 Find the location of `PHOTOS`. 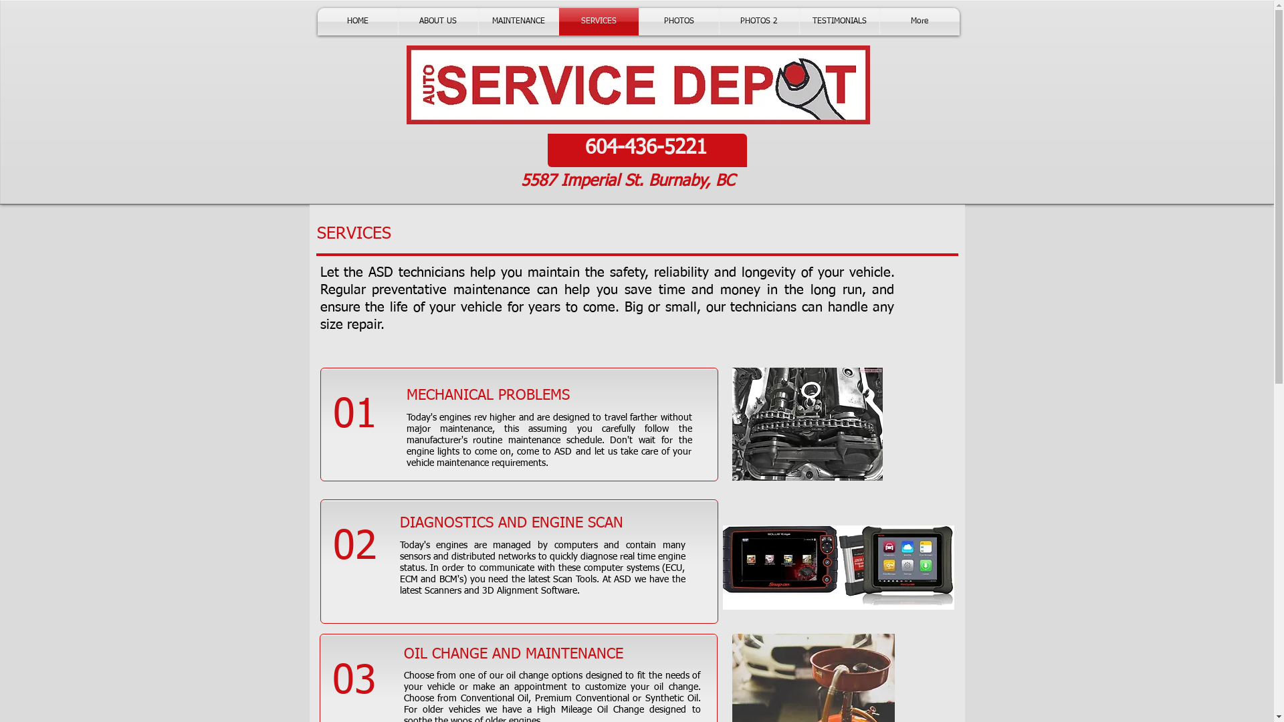

PHOTOS is located at coordinates (679, 21).